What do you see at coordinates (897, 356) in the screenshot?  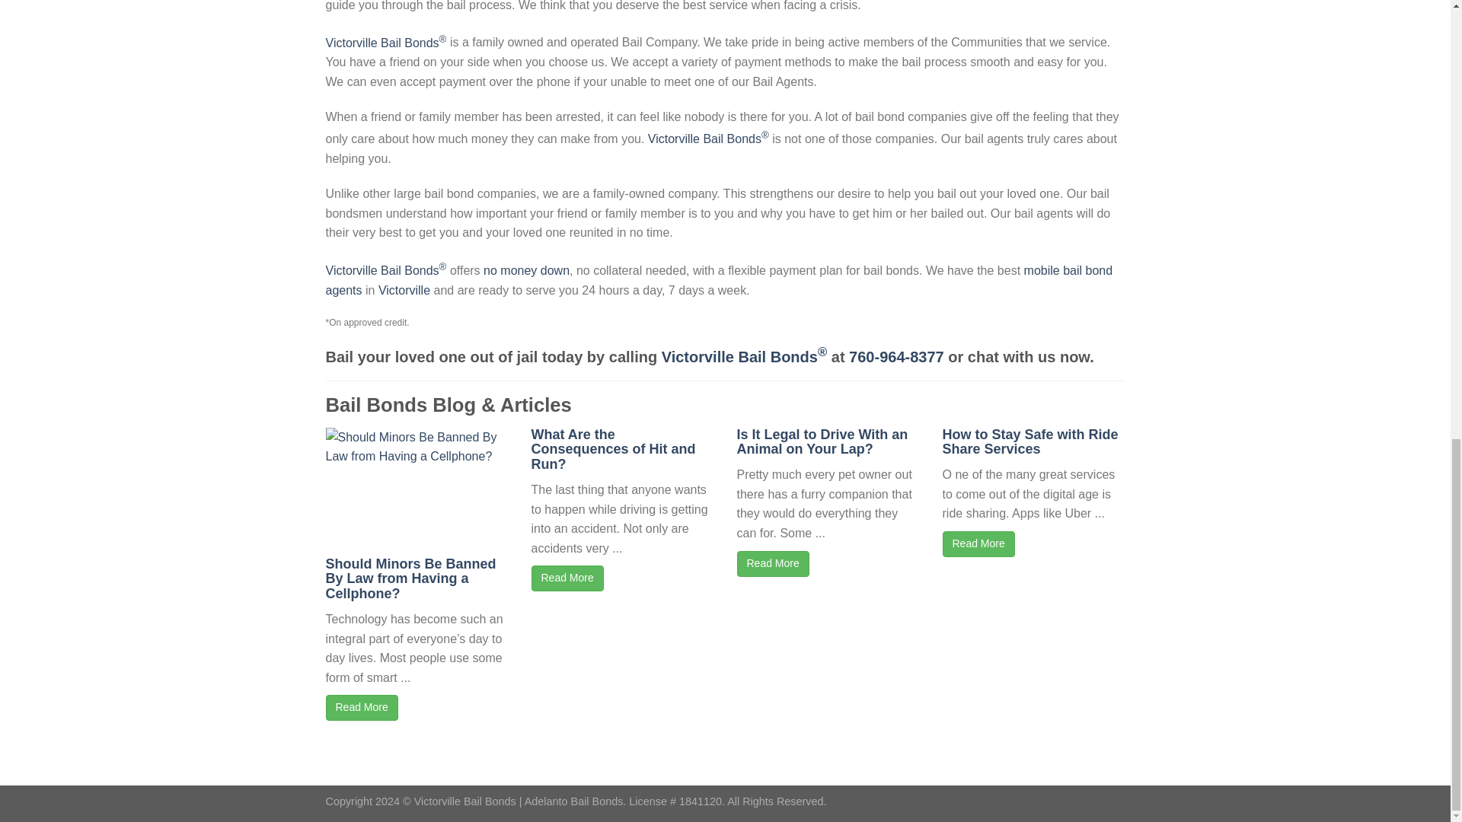 I see `Victorville Bail Bond Store` at bounding box center [897, 356].